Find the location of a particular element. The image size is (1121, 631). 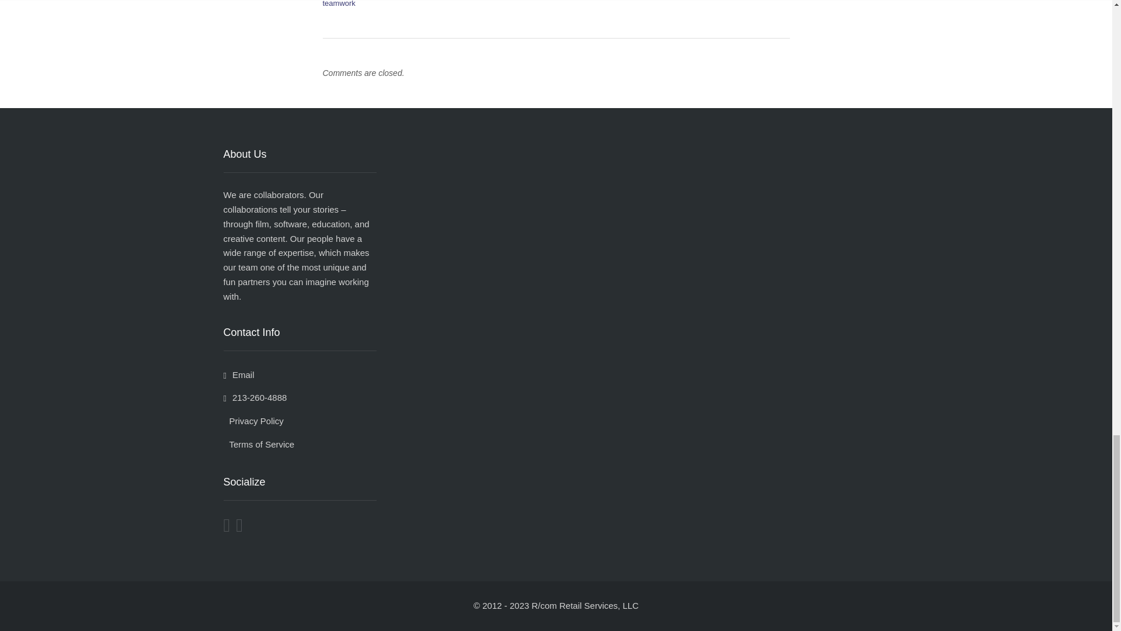

Privacy Policy is located at coordinates (253, 421).